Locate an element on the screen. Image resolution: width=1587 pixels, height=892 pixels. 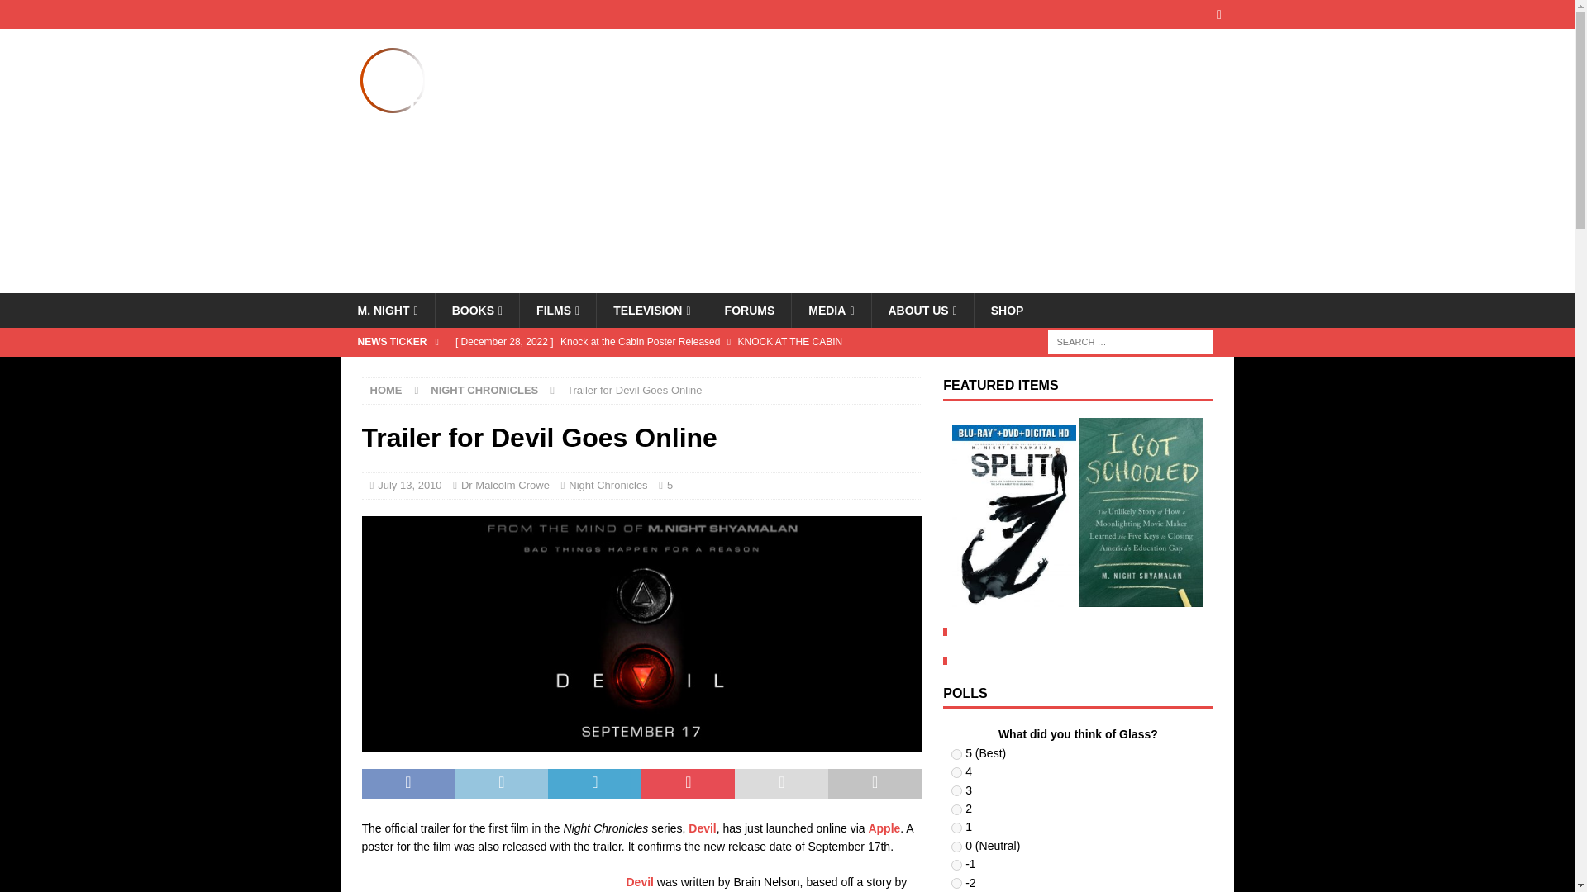
109 is located at coordinates (956, 882).